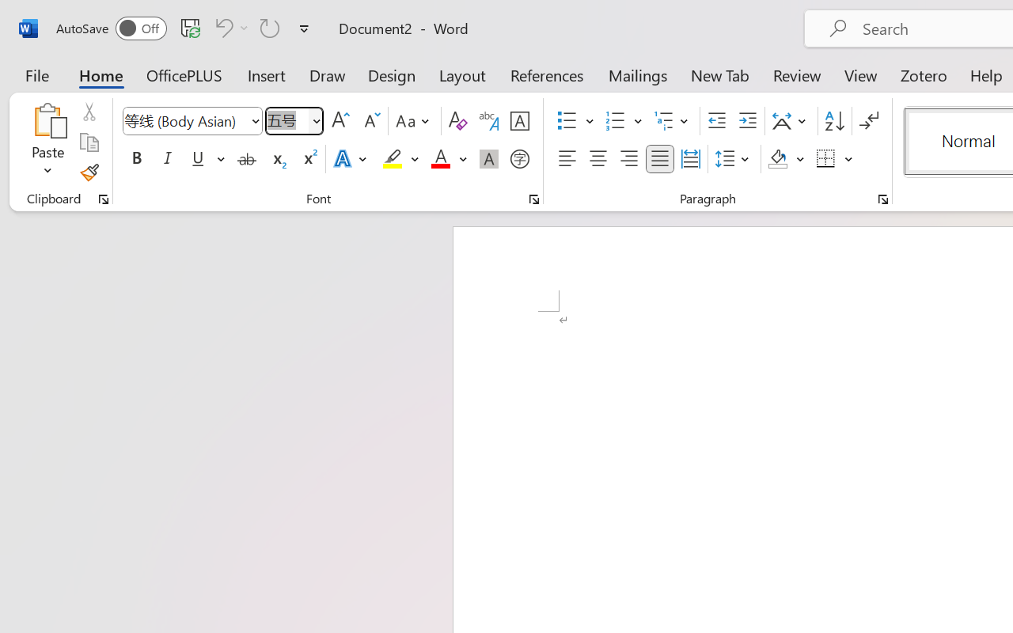 This screenshot has height=633, width=1013. I want to click on Character Border, so click(519, 121).